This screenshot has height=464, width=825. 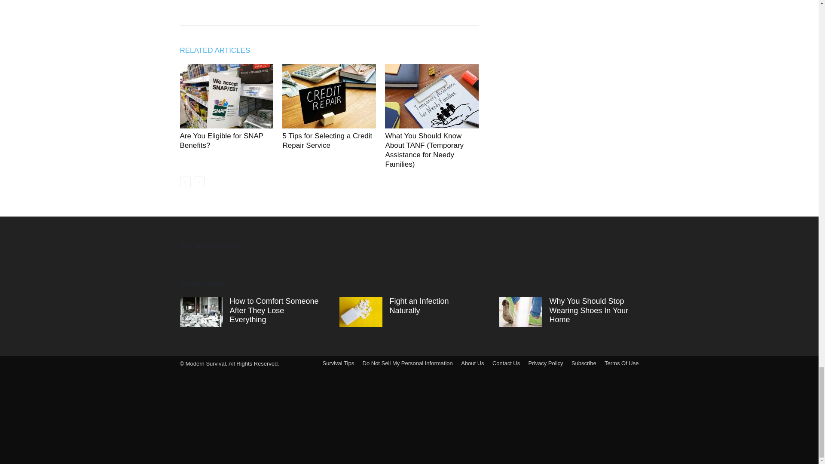 What do you see at coordinates (329, 96) in the screenshot?
I see `5 Tips for Selecting a Credit Repair Service` at bounding box center [329, 96].